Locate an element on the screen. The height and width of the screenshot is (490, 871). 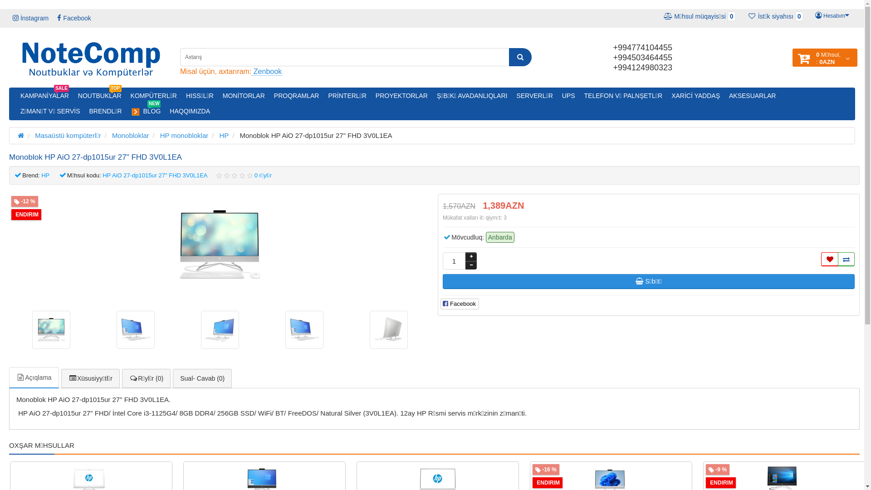
Monobloklar is located at coordinates (131, 135).